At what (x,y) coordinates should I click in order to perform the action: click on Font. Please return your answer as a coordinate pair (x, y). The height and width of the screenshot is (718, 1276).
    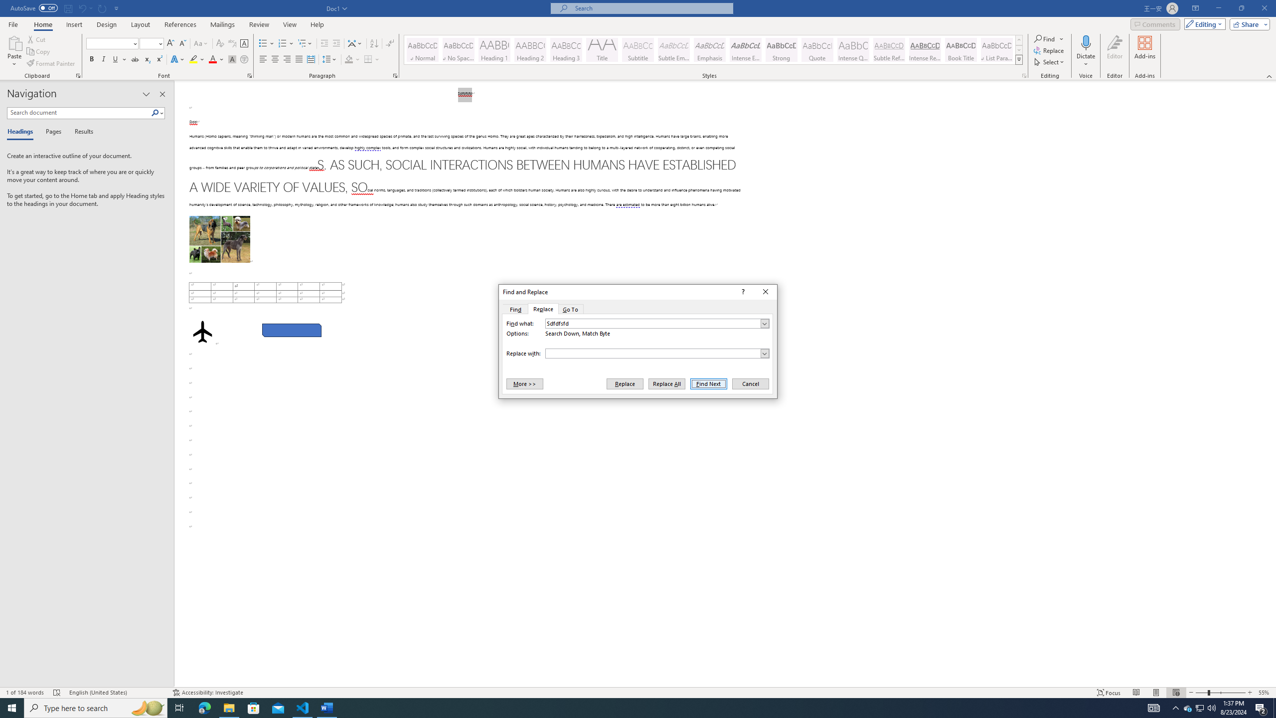
    Looking at the image, I should click on (109, 43).